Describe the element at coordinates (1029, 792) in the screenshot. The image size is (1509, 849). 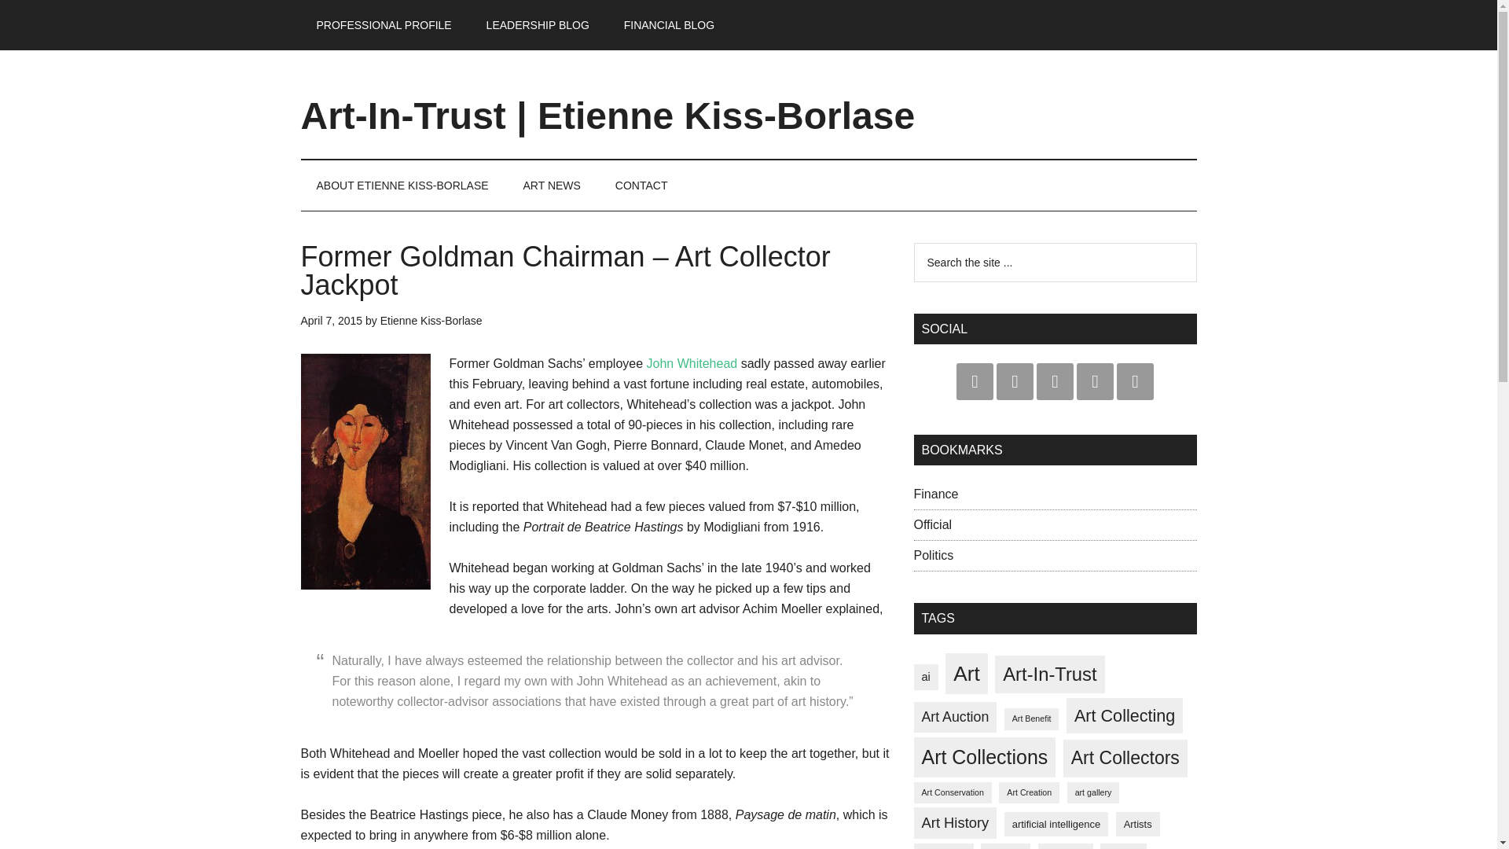
I see `Art Creation` at that location.